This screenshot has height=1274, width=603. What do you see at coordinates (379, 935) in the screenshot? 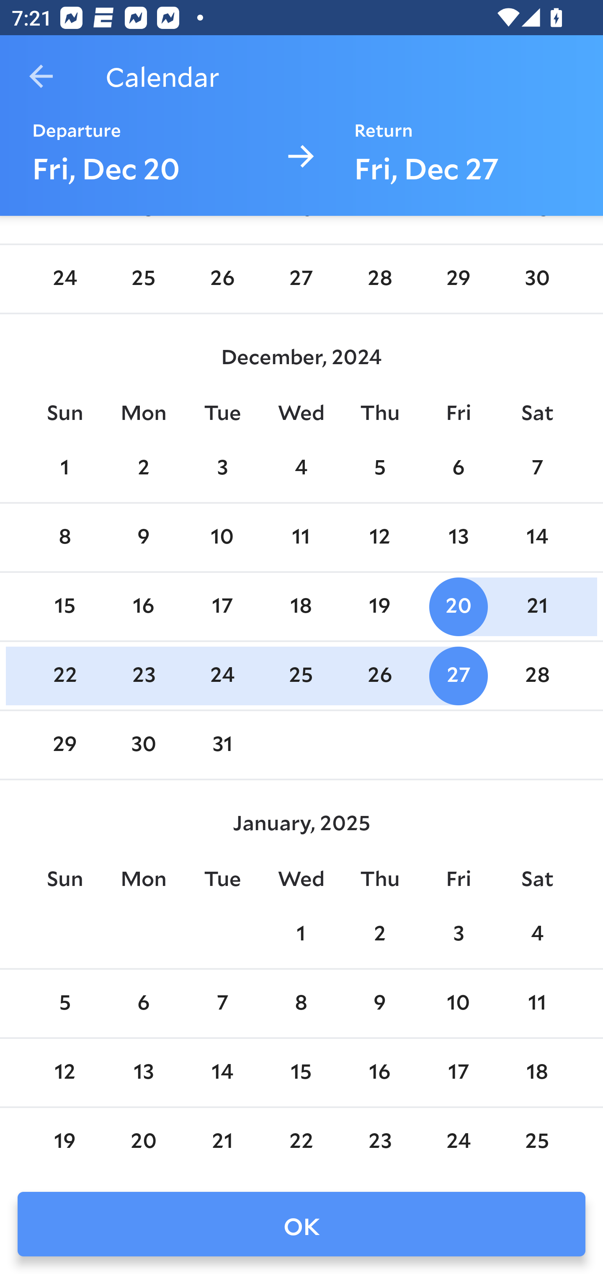
I see `2` at bounding box center [379, 935].